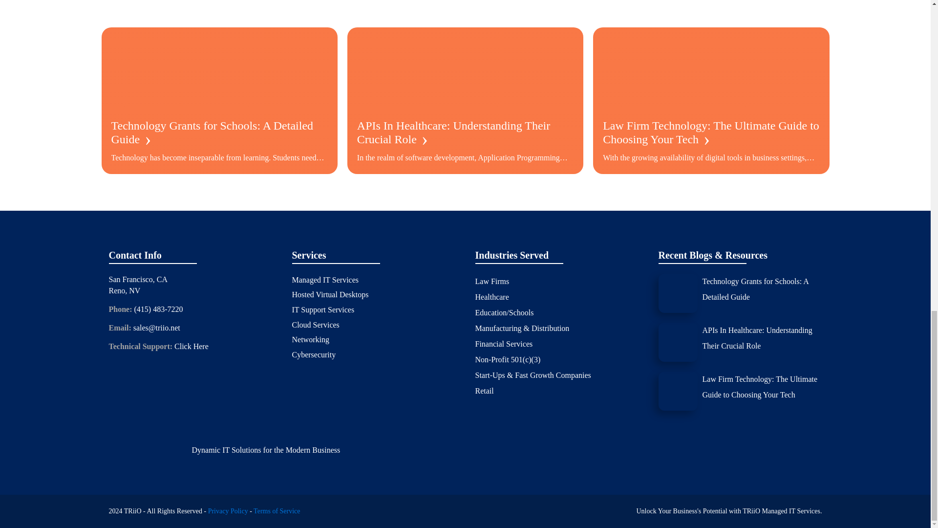  Describe the element at coordinates (314, 354) in the screenshot. I see `Cybersecurity` at that location.